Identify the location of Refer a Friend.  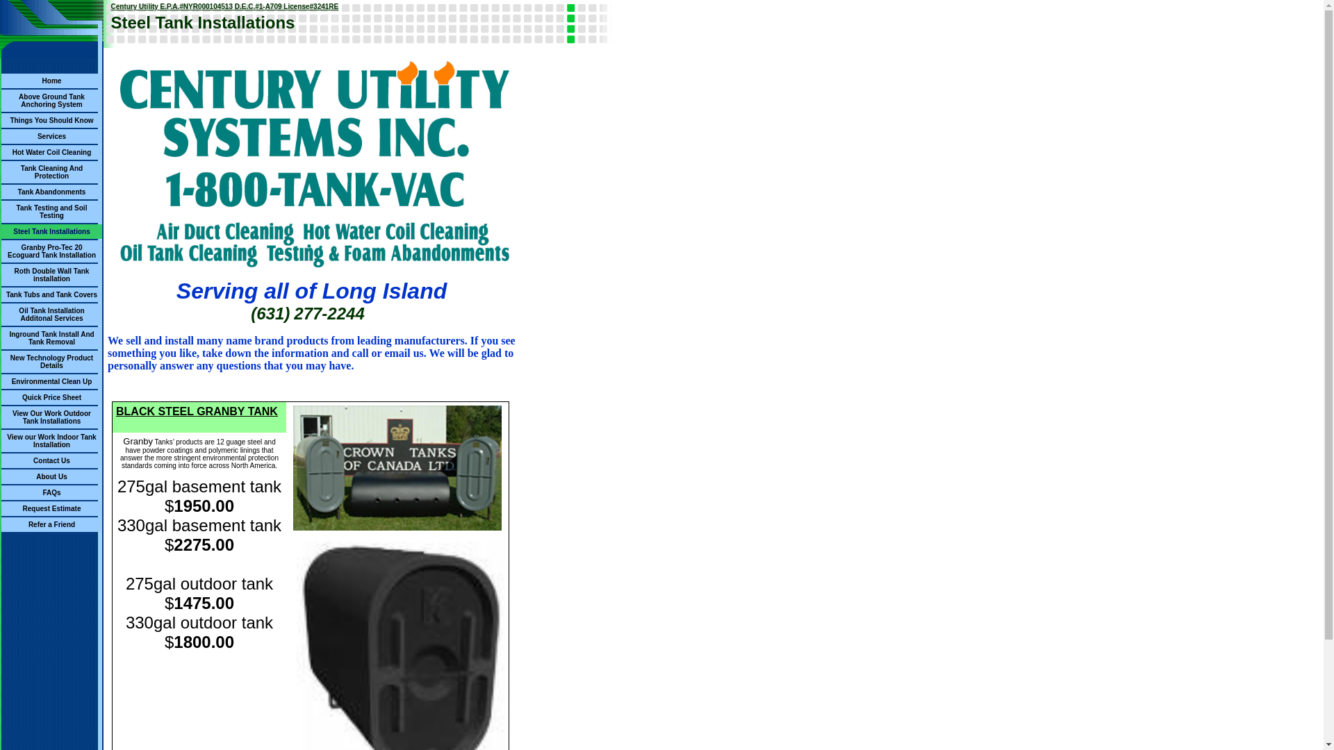
(51, 524).